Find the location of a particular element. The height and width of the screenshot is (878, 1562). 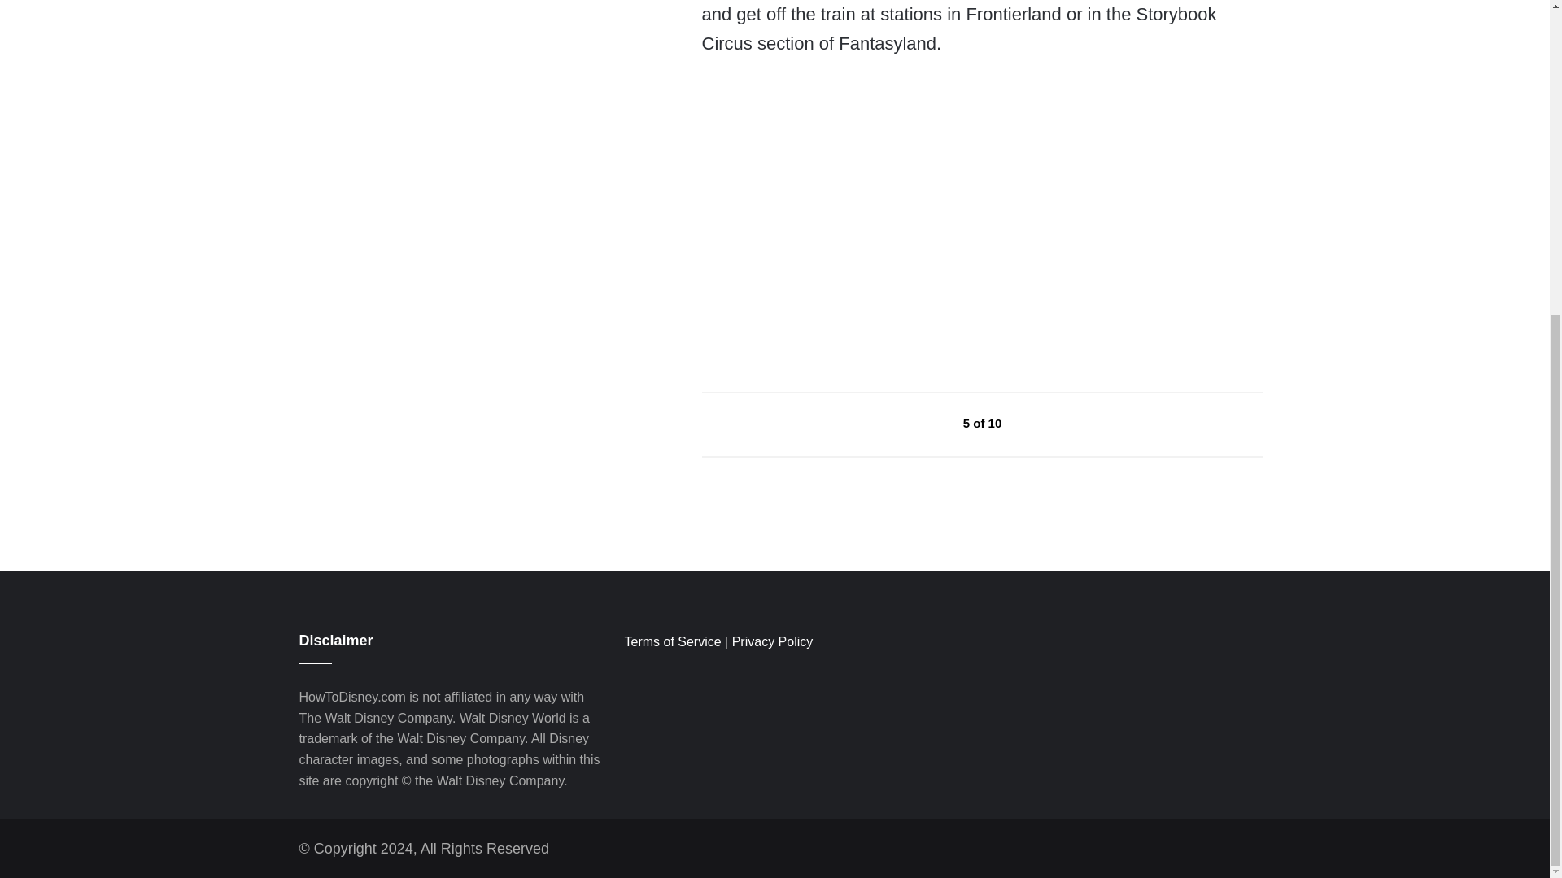

Terms of Service is located at coordinates (672, 641).